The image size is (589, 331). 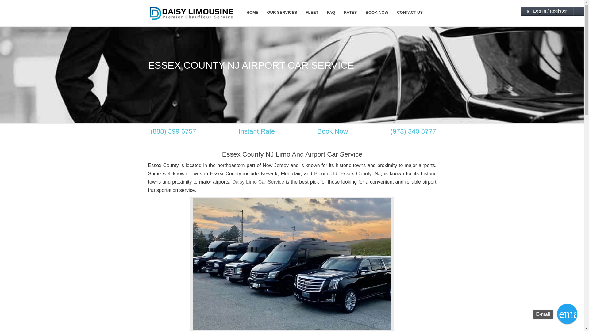 I want to click on FAQ, so click(x=331, y=12).